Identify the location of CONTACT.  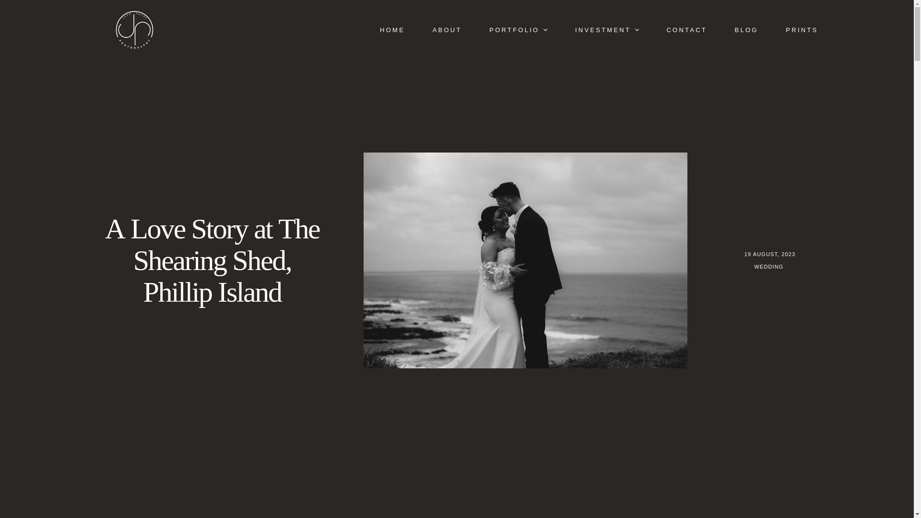
(687, 30).